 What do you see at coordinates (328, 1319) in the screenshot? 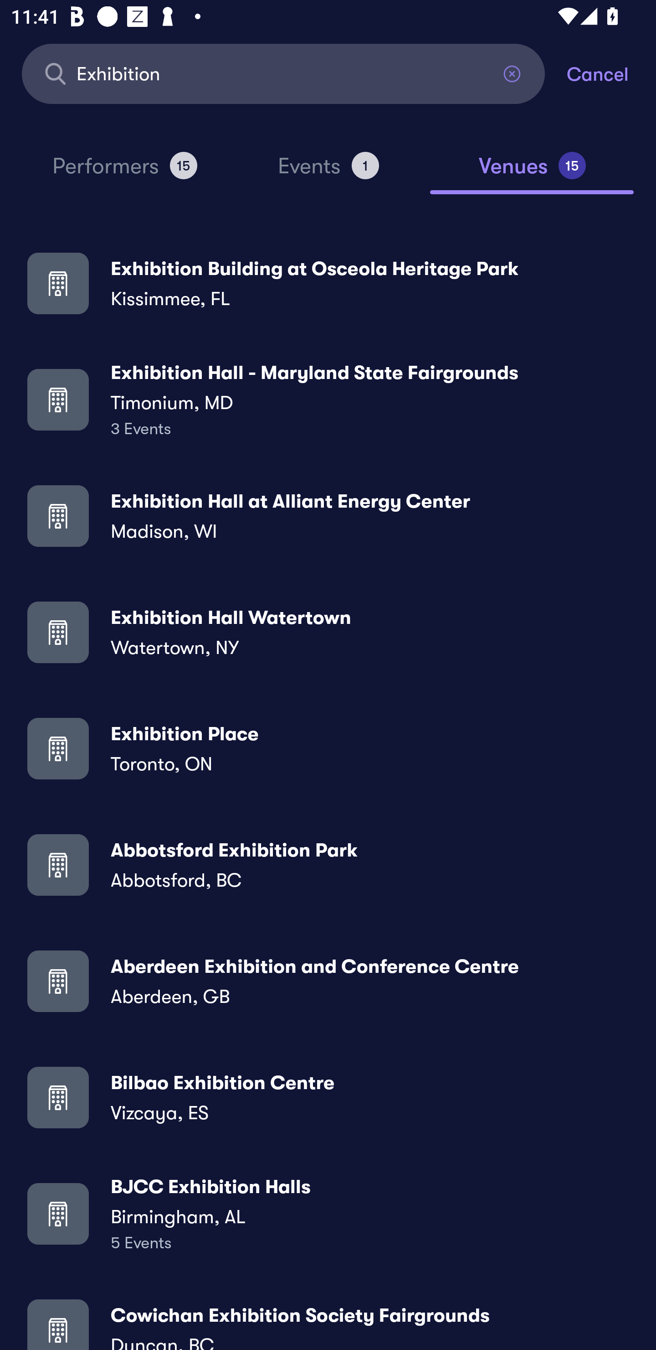
I see `Cowichan Exhibition Society Fairgrounds Duncan, BC` at bounding box center [328, 1319].